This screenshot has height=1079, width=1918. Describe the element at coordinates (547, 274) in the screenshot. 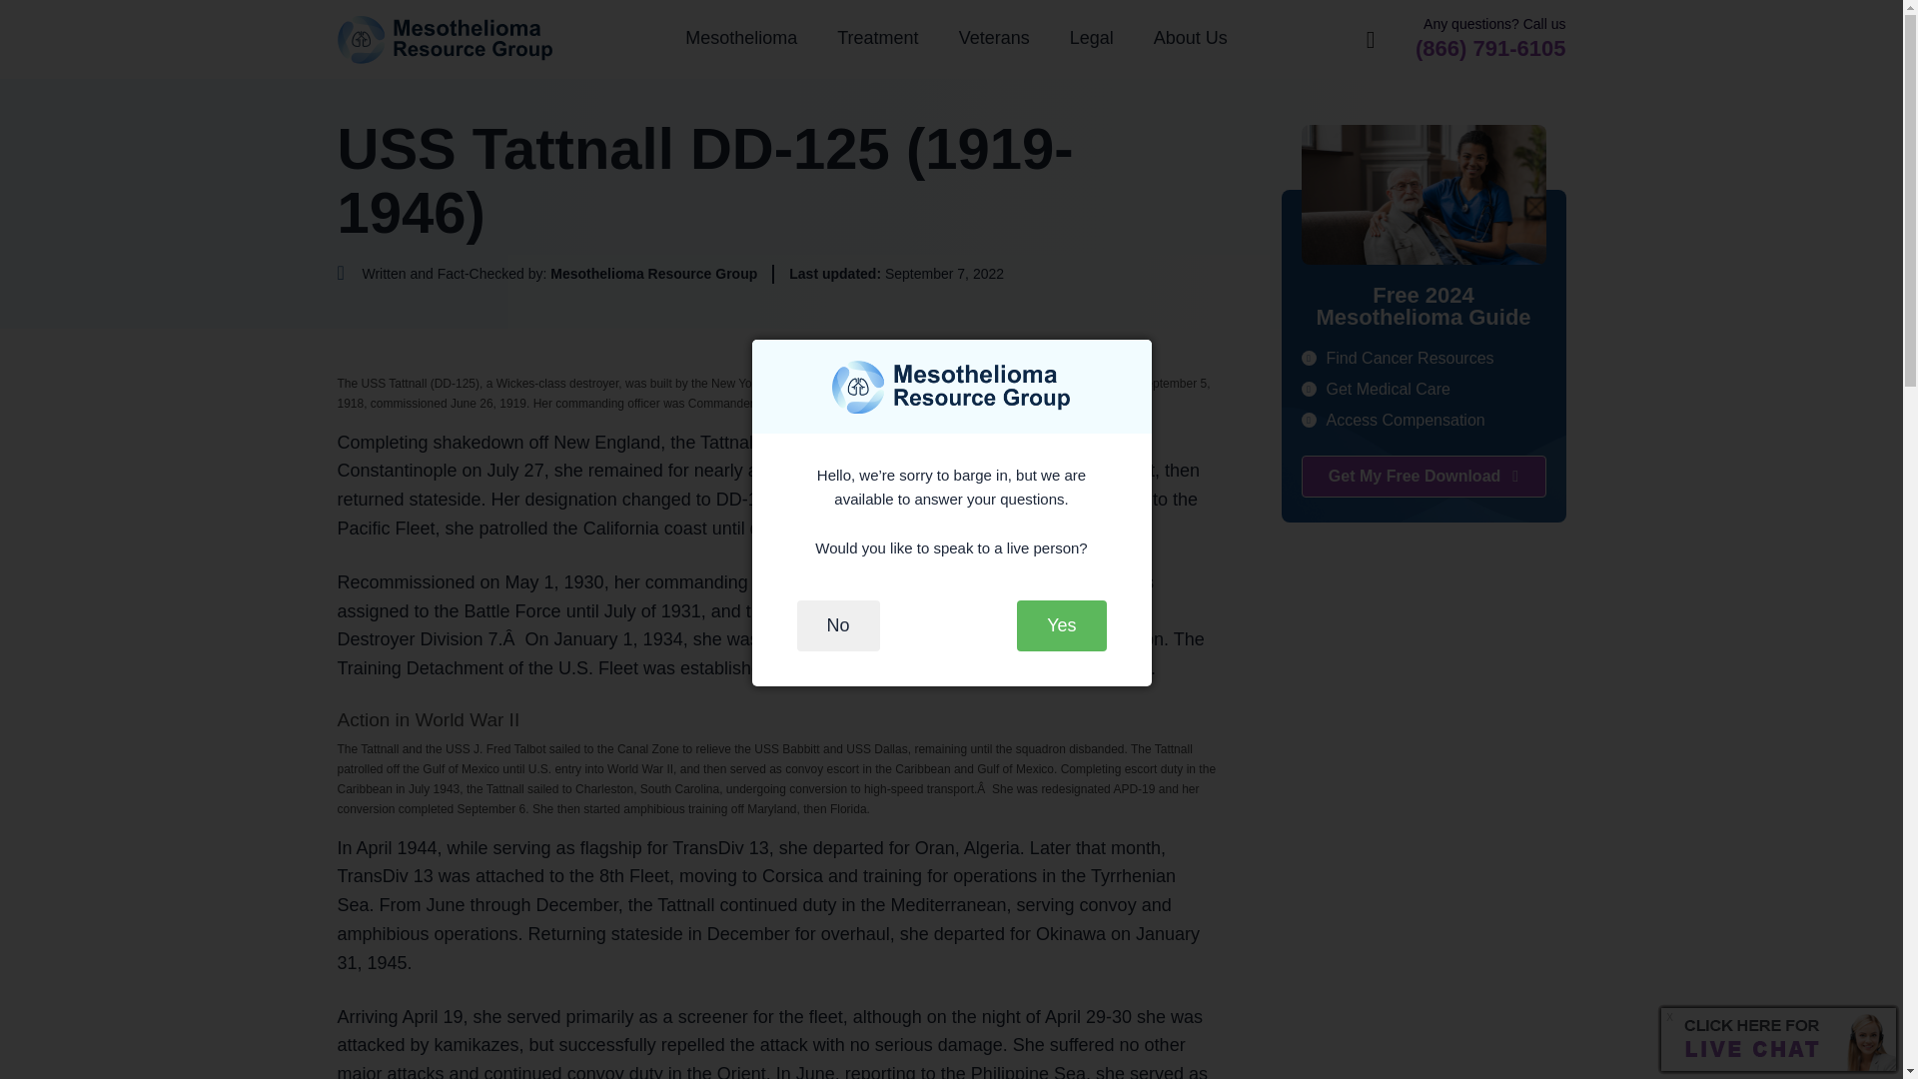

I see `Click to view Mesothelioma Resource Group` at that location.